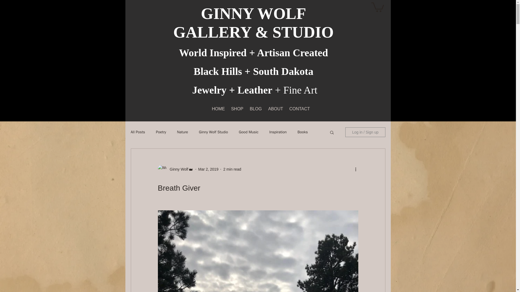 This screenshot has width=520, height=292. Describe the element at coordinates (275, 109) in the screenshot. I see `ABOUT` at that location.